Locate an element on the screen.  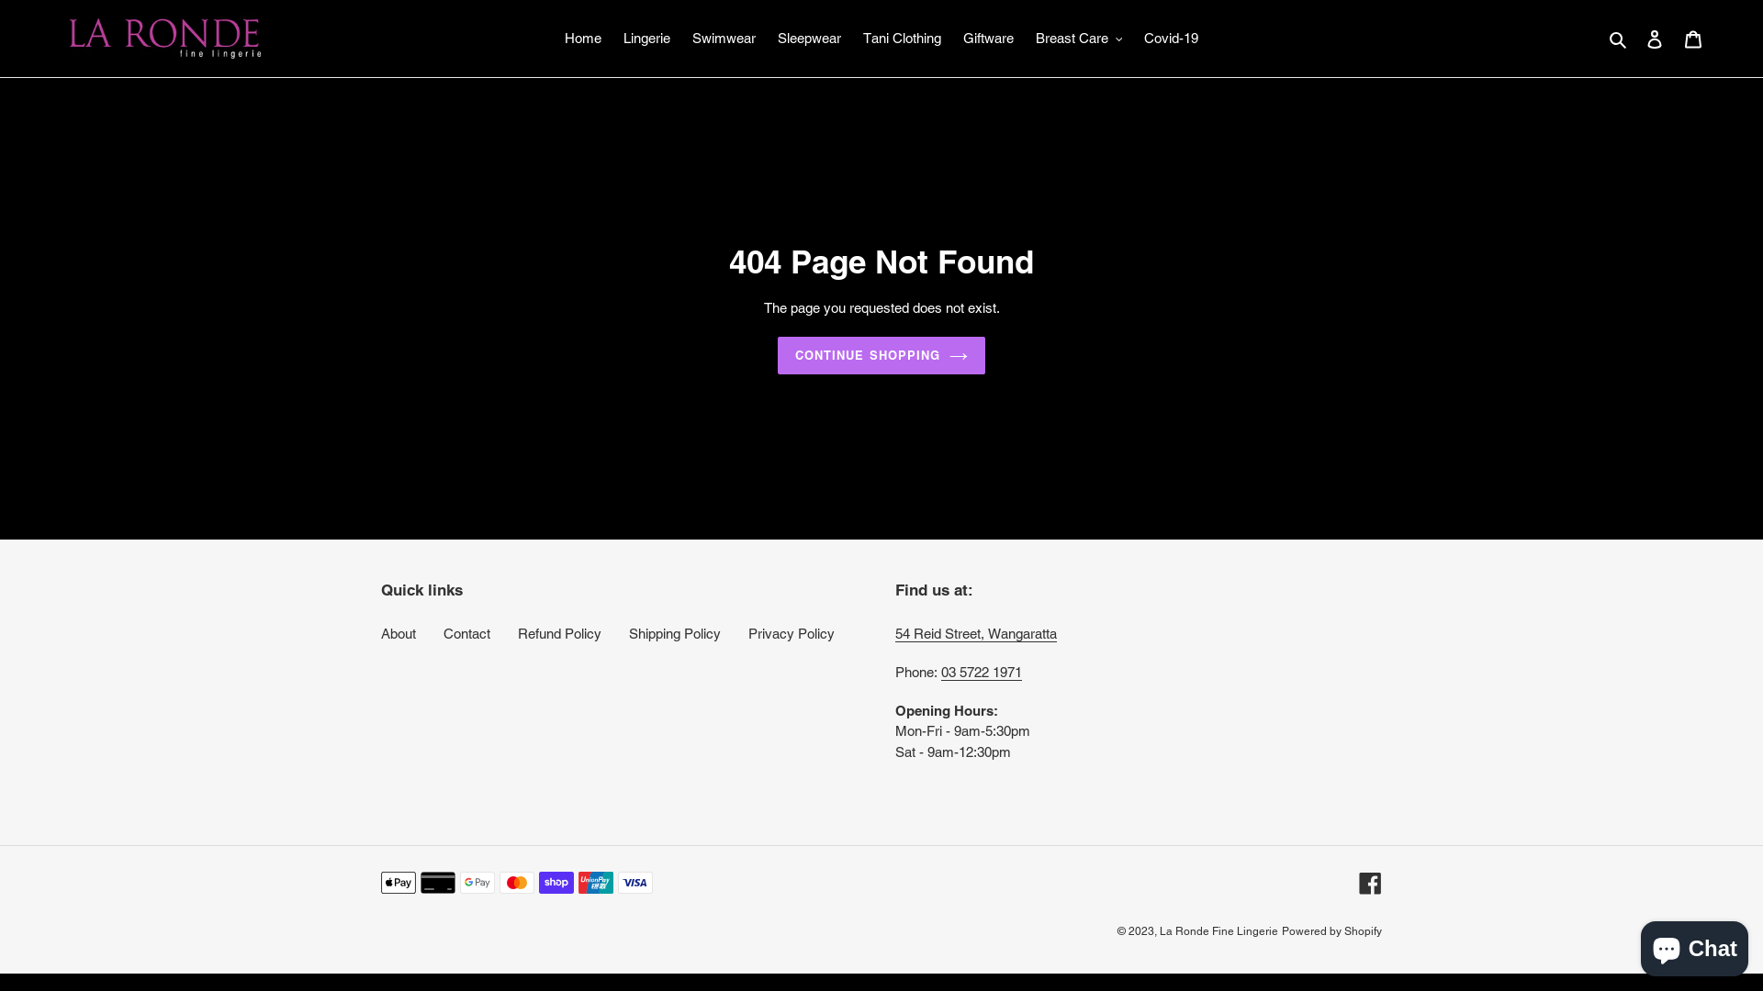
Lingerie is located at coordinates (646, 39).